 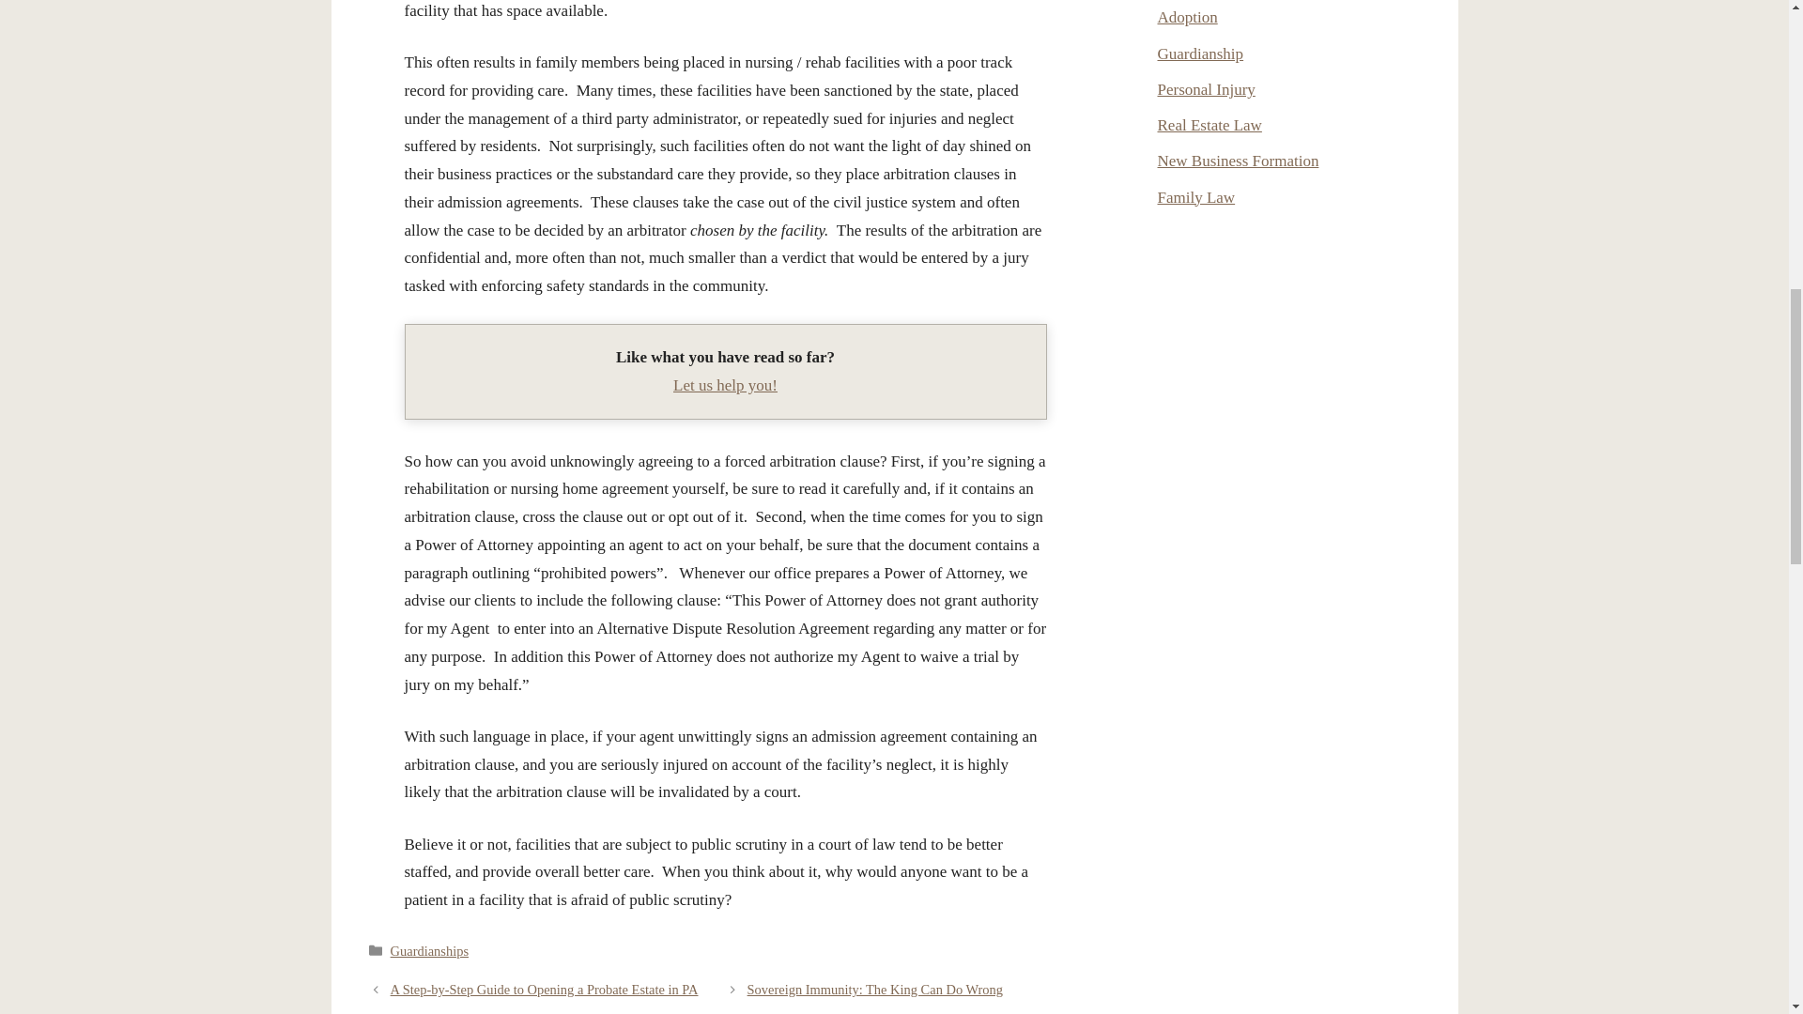 I want to click on Guardianships, so click(x=430, y=950).